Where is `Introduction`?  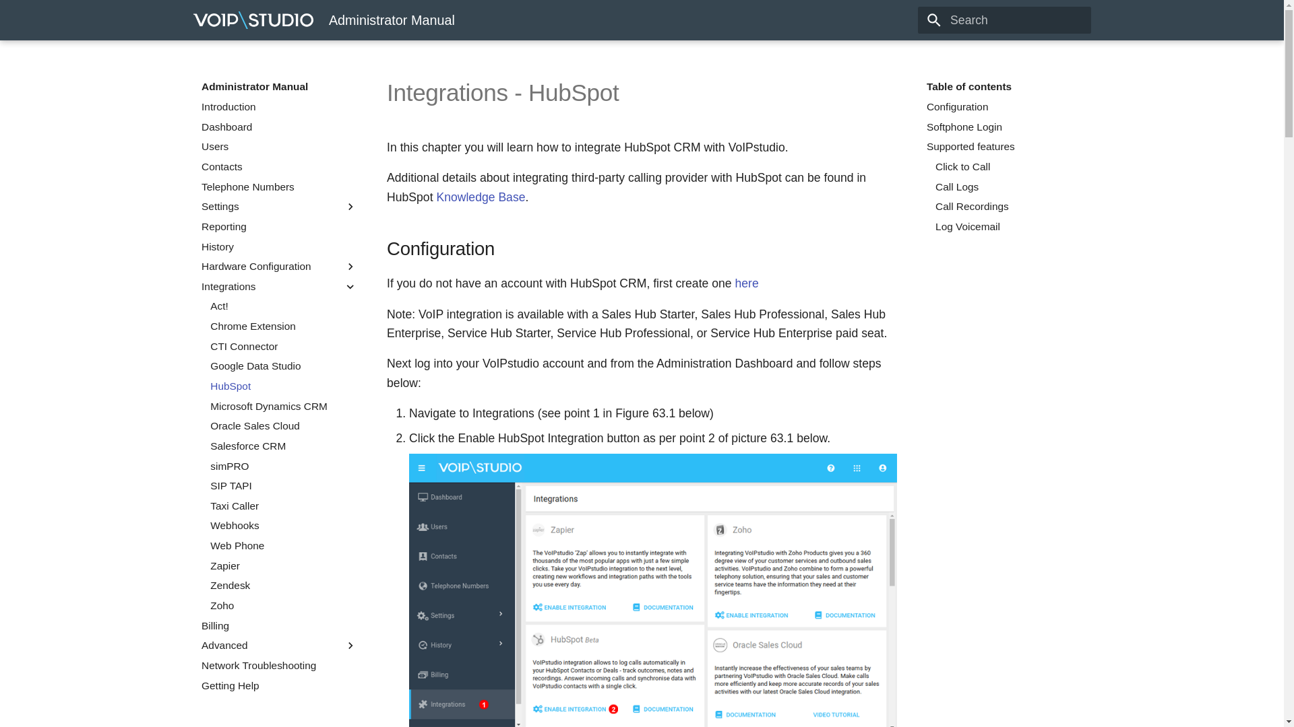
Introduction is located at coordinates (279, 106).